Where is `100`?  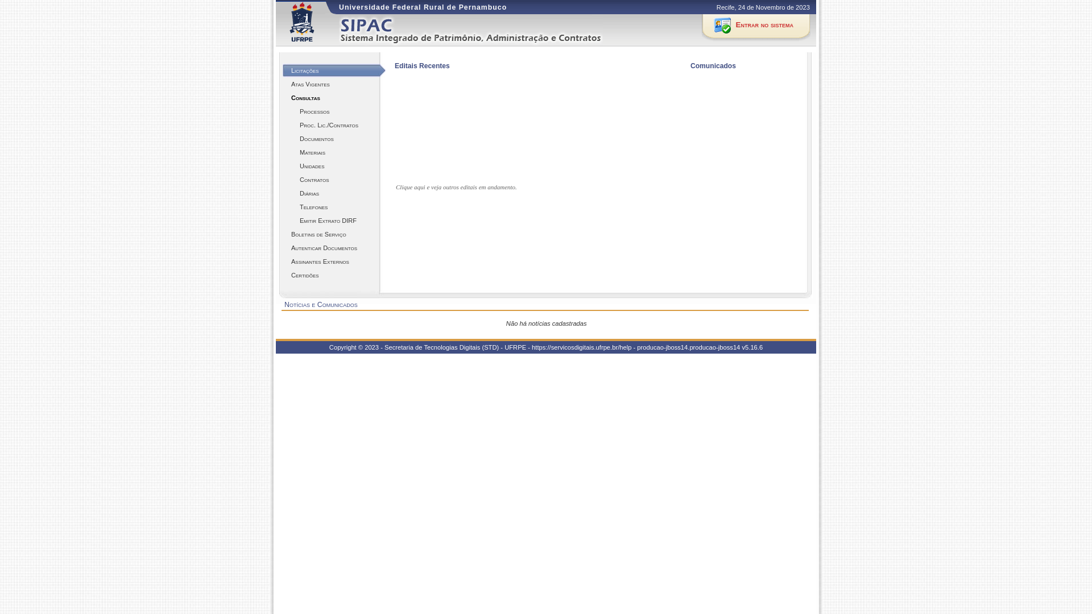
100 is located at coordinates (405, 83).